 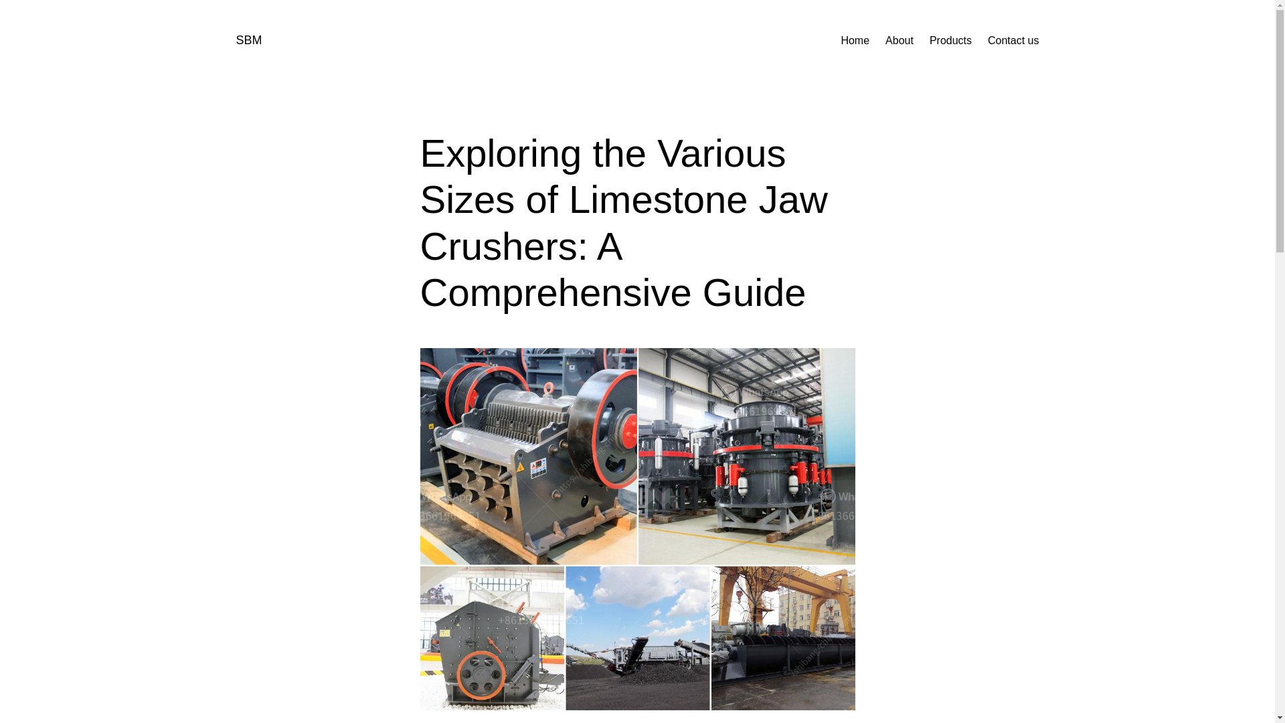 What do you see at coordinates (855, 40) in the screenshot?
I see `Home` at bounding box center [855, 40].